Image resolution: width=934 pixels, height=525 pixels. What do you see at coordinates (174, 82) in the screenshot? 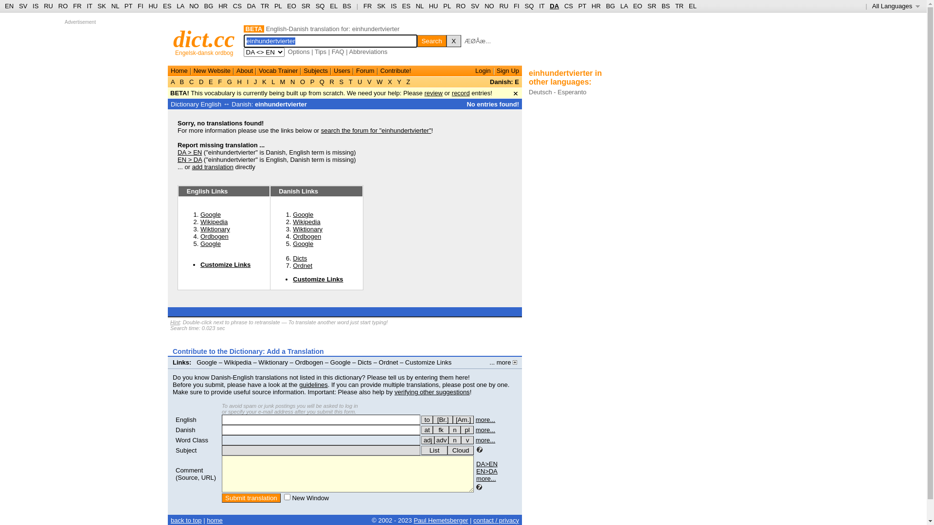
I see `A` at bounding box center [174, 82].